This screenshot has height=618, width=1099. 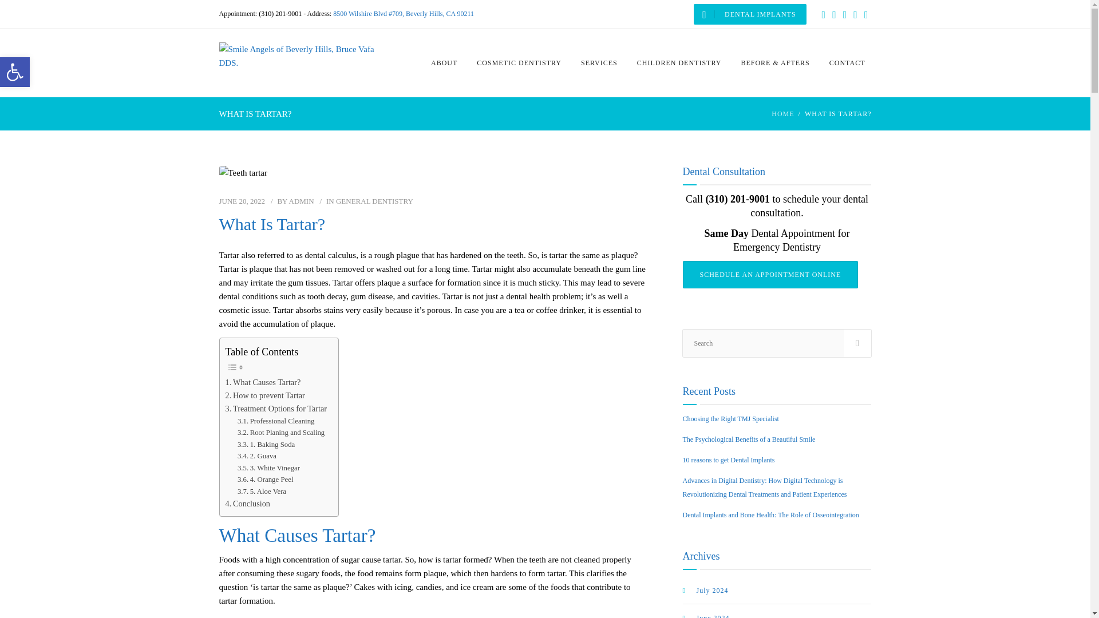 I want to click on 3. White Vinegar, so click(x=268, y=468).